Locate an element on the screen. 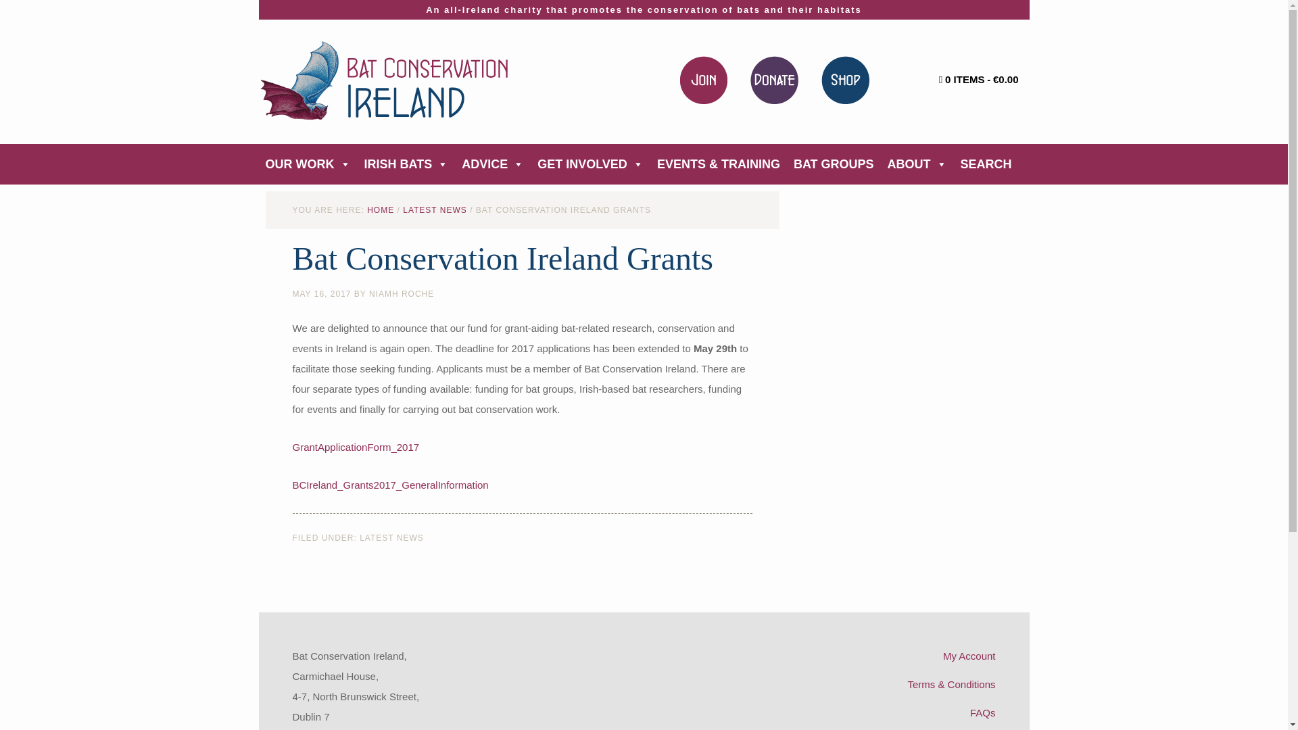 The image size is (1298, 730). Bat Conservation Ireland membership is located at coordinates (703, 79).